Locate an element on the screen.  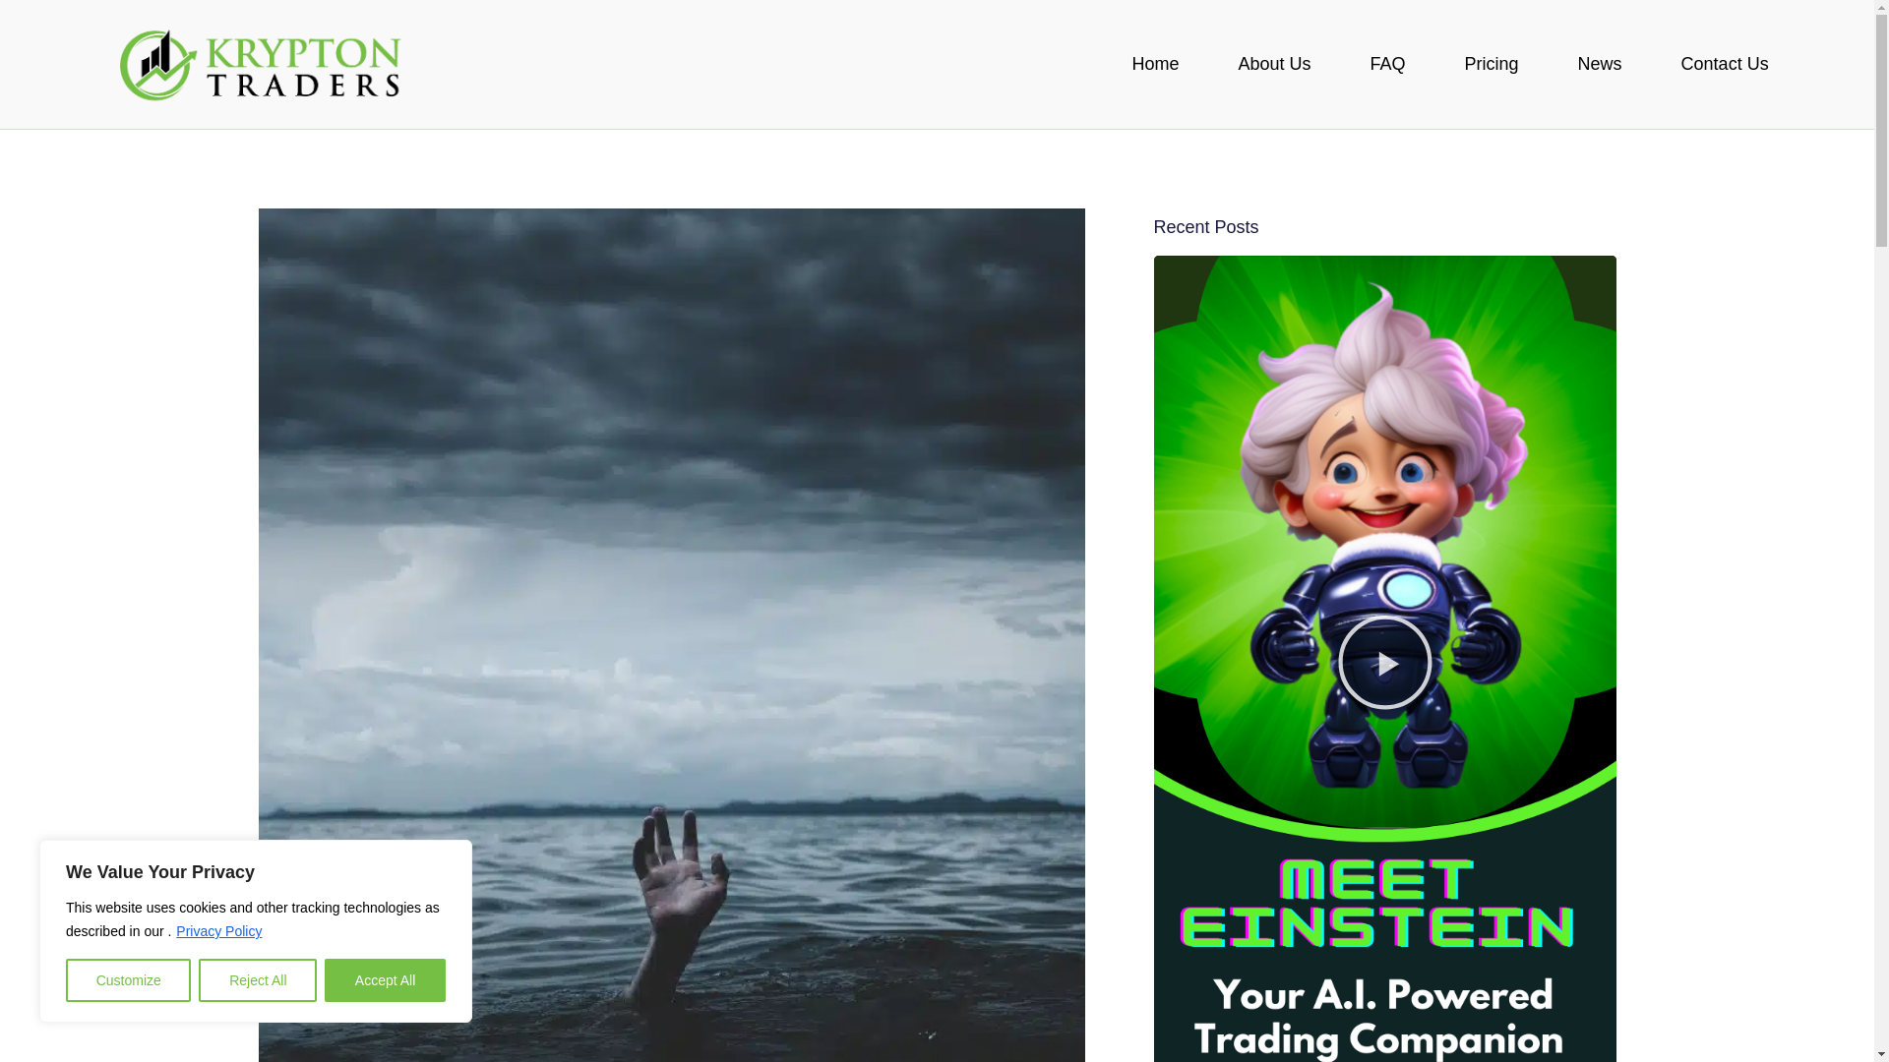
Privacy Policy is located at coordinates (218, 930).